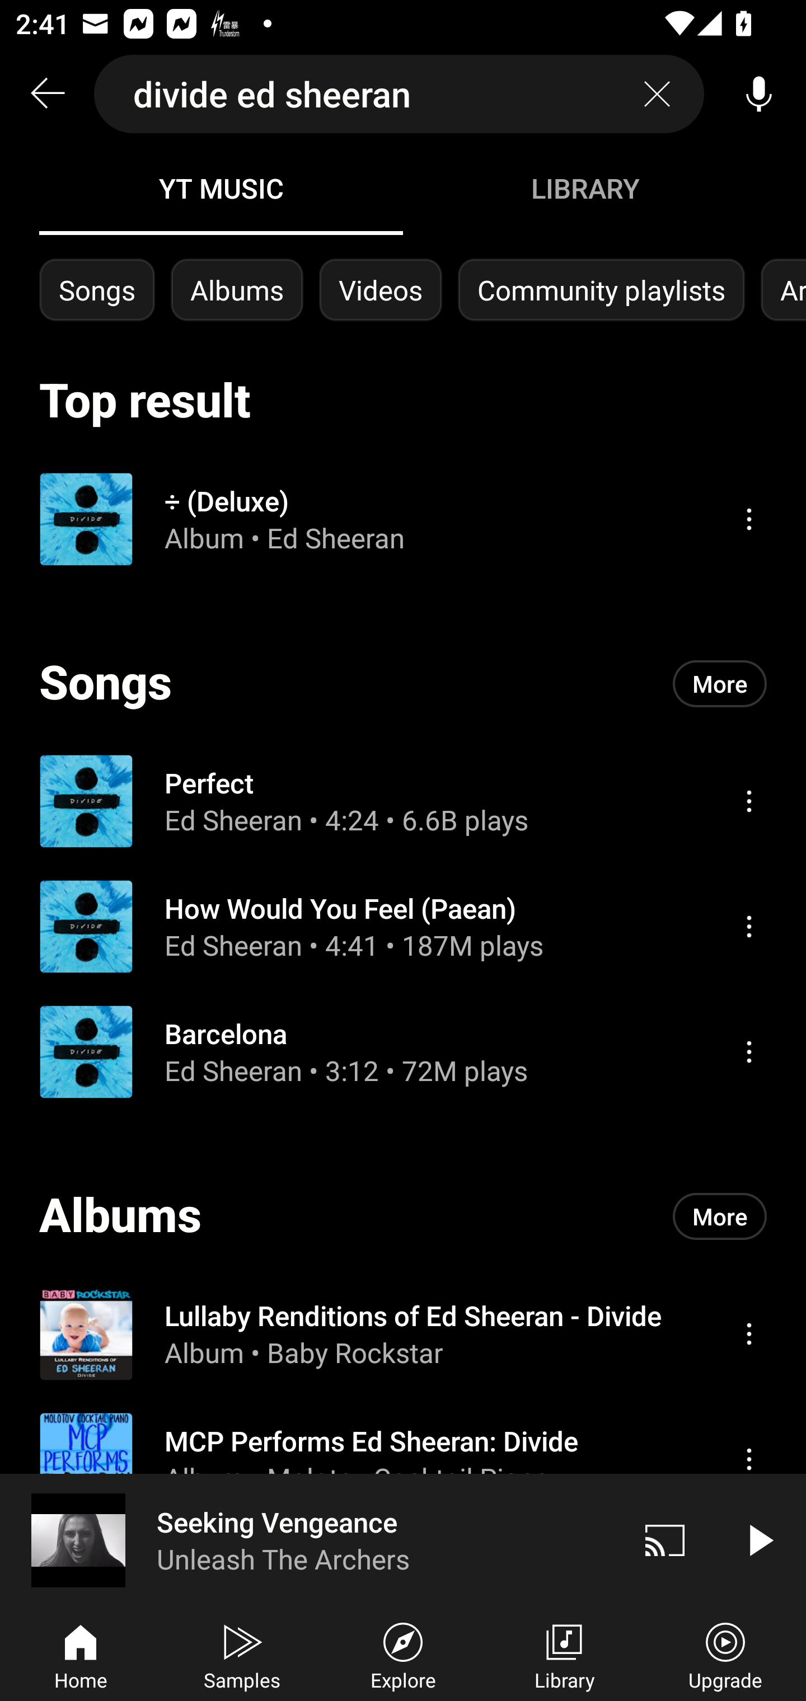 This screenshot has width=806, height=1701. I want to click on More, so click(720, 684).